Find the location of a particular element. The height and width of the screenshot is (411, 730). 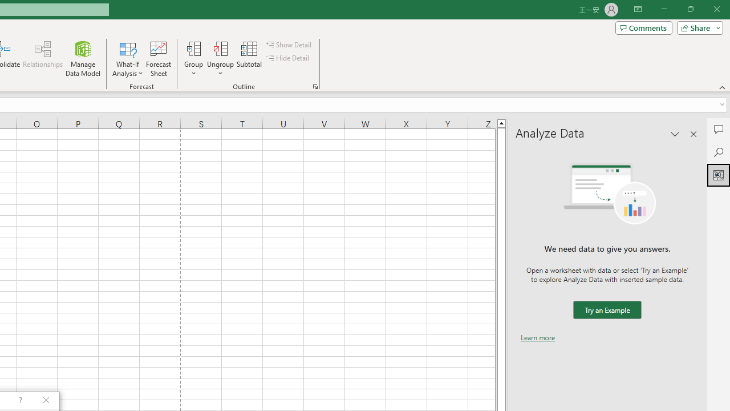

Hide Detail is located at coordinates (289, 58).